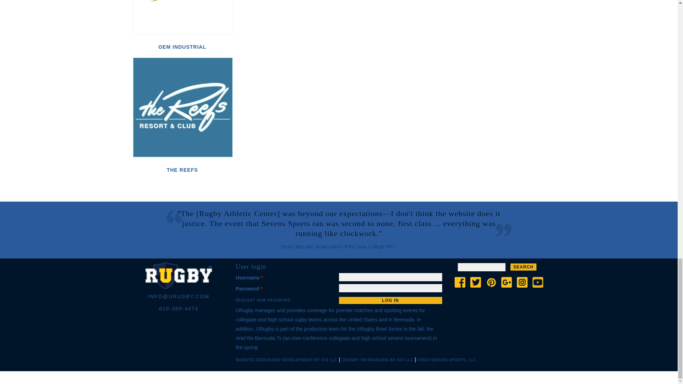 This screenshot has width=683, height=384. What do you see at coordinates (263, 300) in the screenshot?
I see `REQUEST NEW PASSWORD` at bounding box center [263, 300].